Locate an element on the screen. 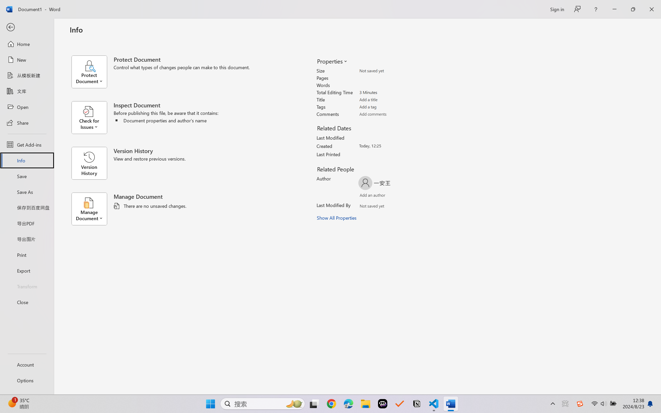 The width and height of the screenshot is (661, 413). Properties is located at coordinates (332, 61).